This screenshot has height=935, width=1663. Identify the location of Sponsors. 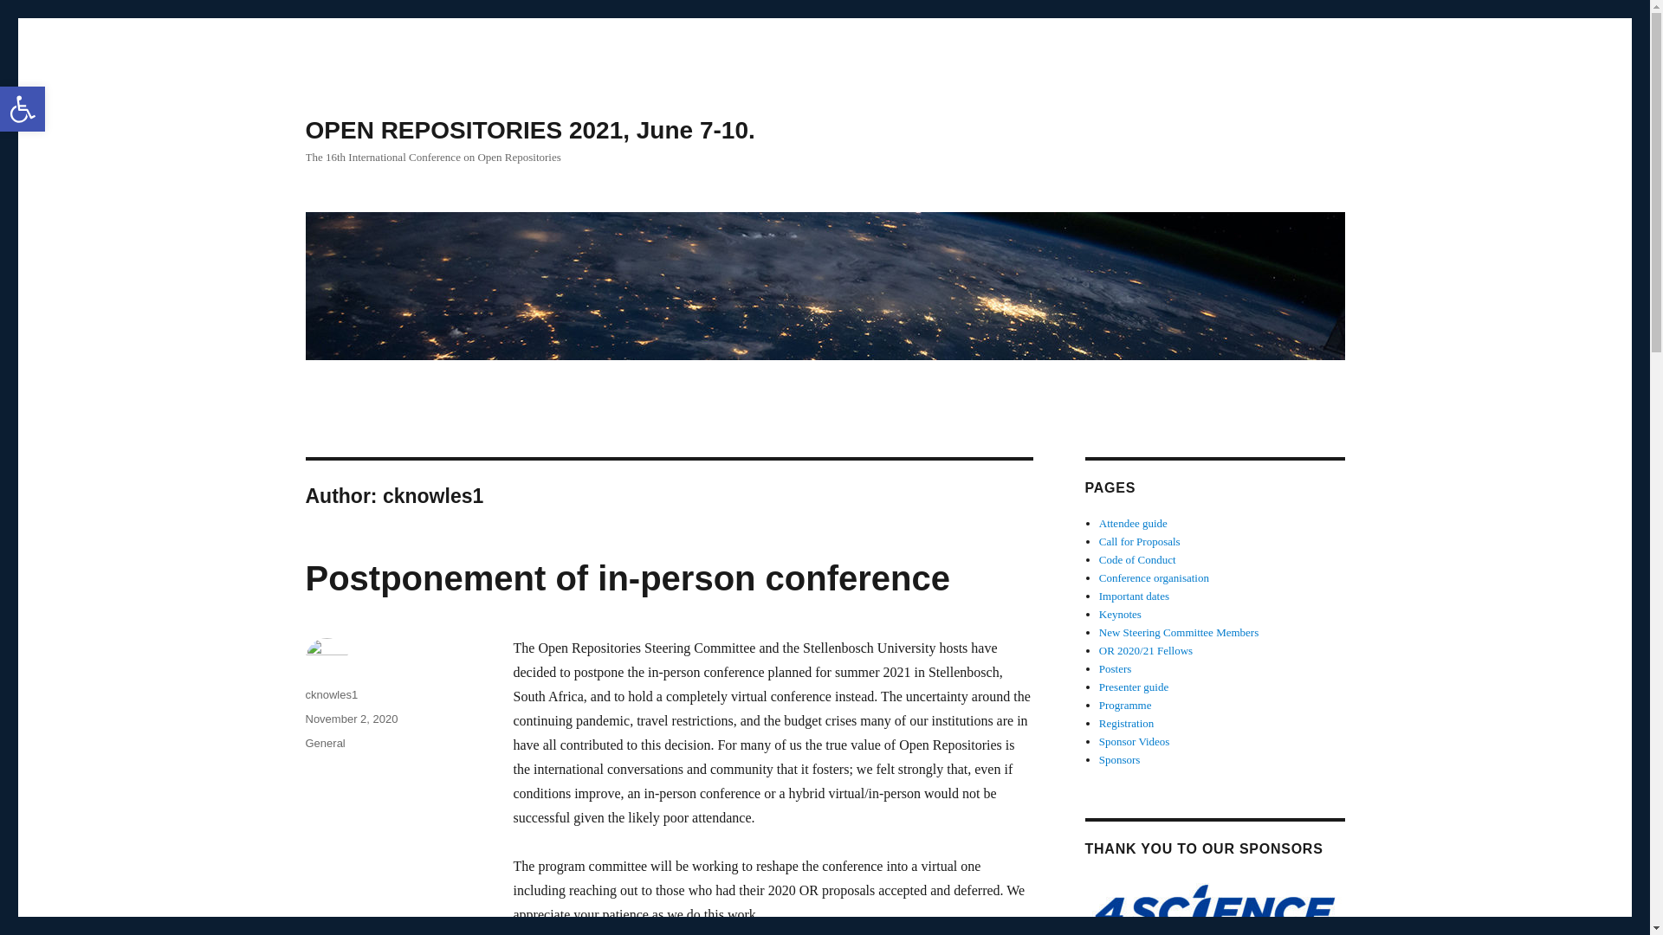
(1120, 759).